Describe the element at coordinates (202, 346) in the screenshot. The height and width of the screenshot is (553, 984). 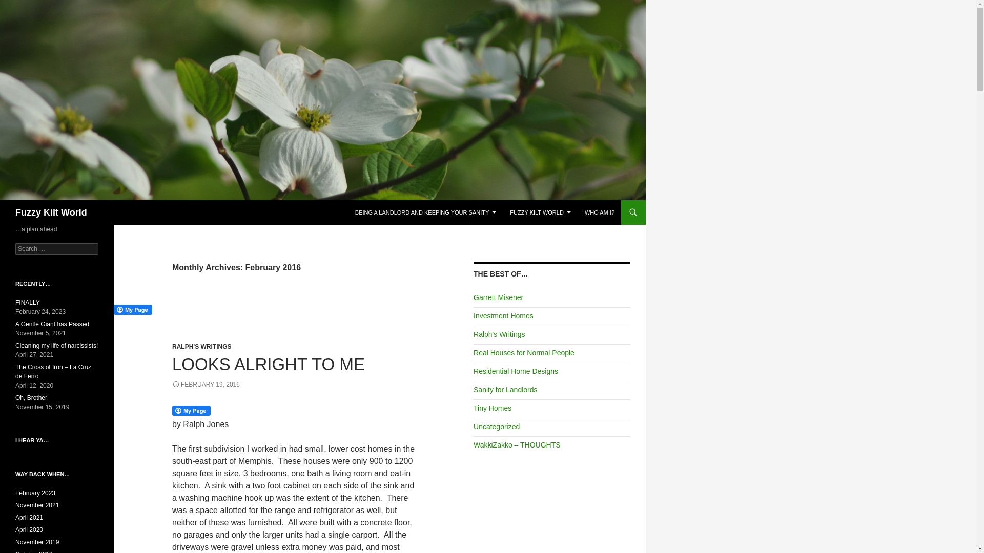
I see `RALPH'S WRITINGS` at that location.